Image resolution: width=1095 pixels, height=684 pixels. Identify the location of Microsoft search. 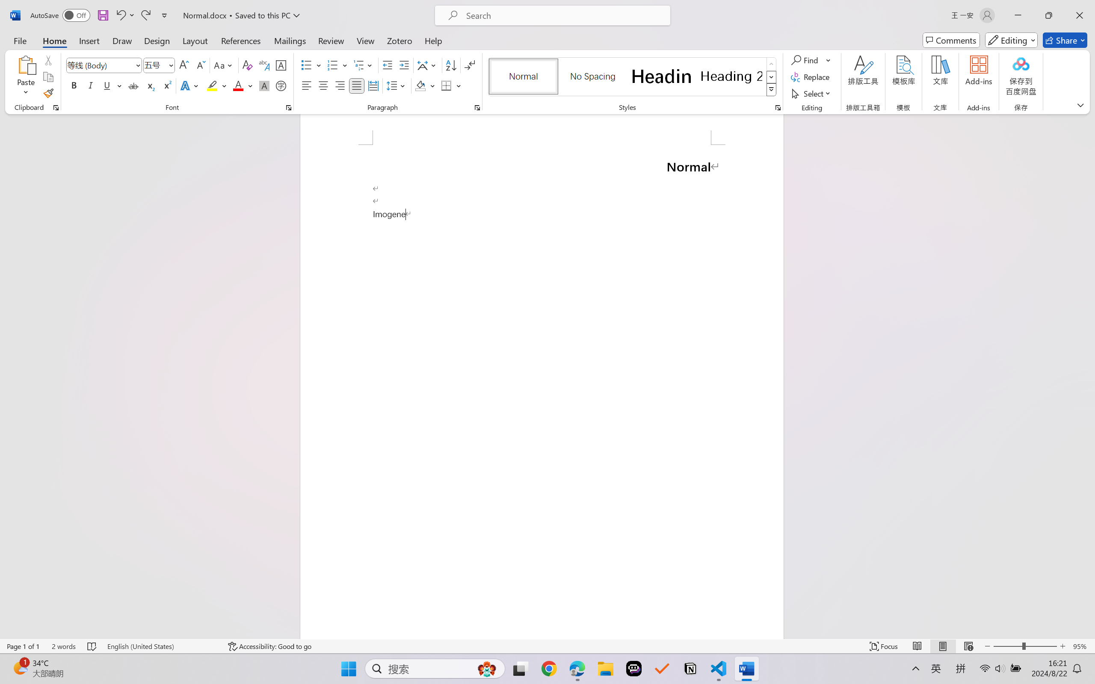
(564, 15).